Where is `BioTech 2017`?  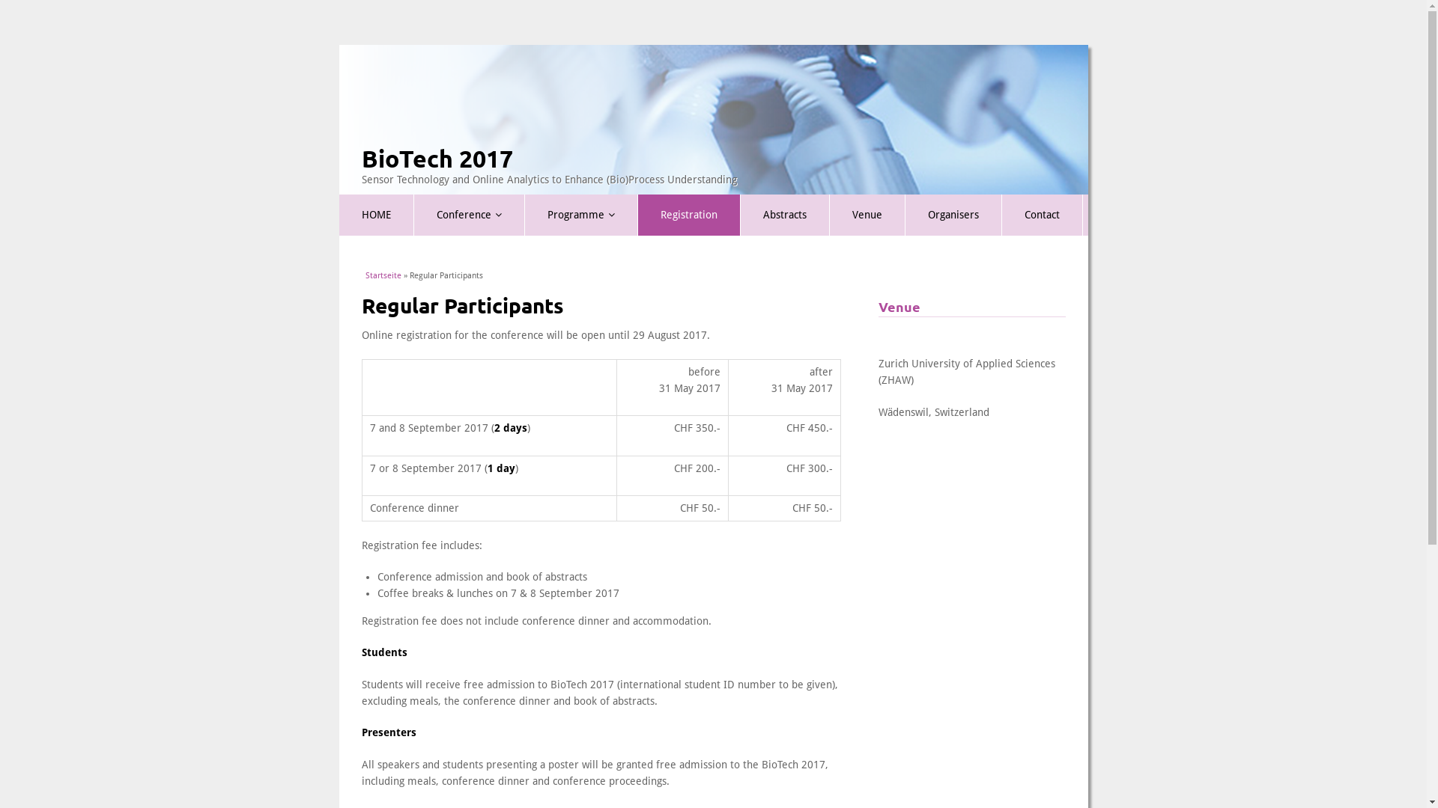 BioTech 2017 is located at coordinates (437, 159).